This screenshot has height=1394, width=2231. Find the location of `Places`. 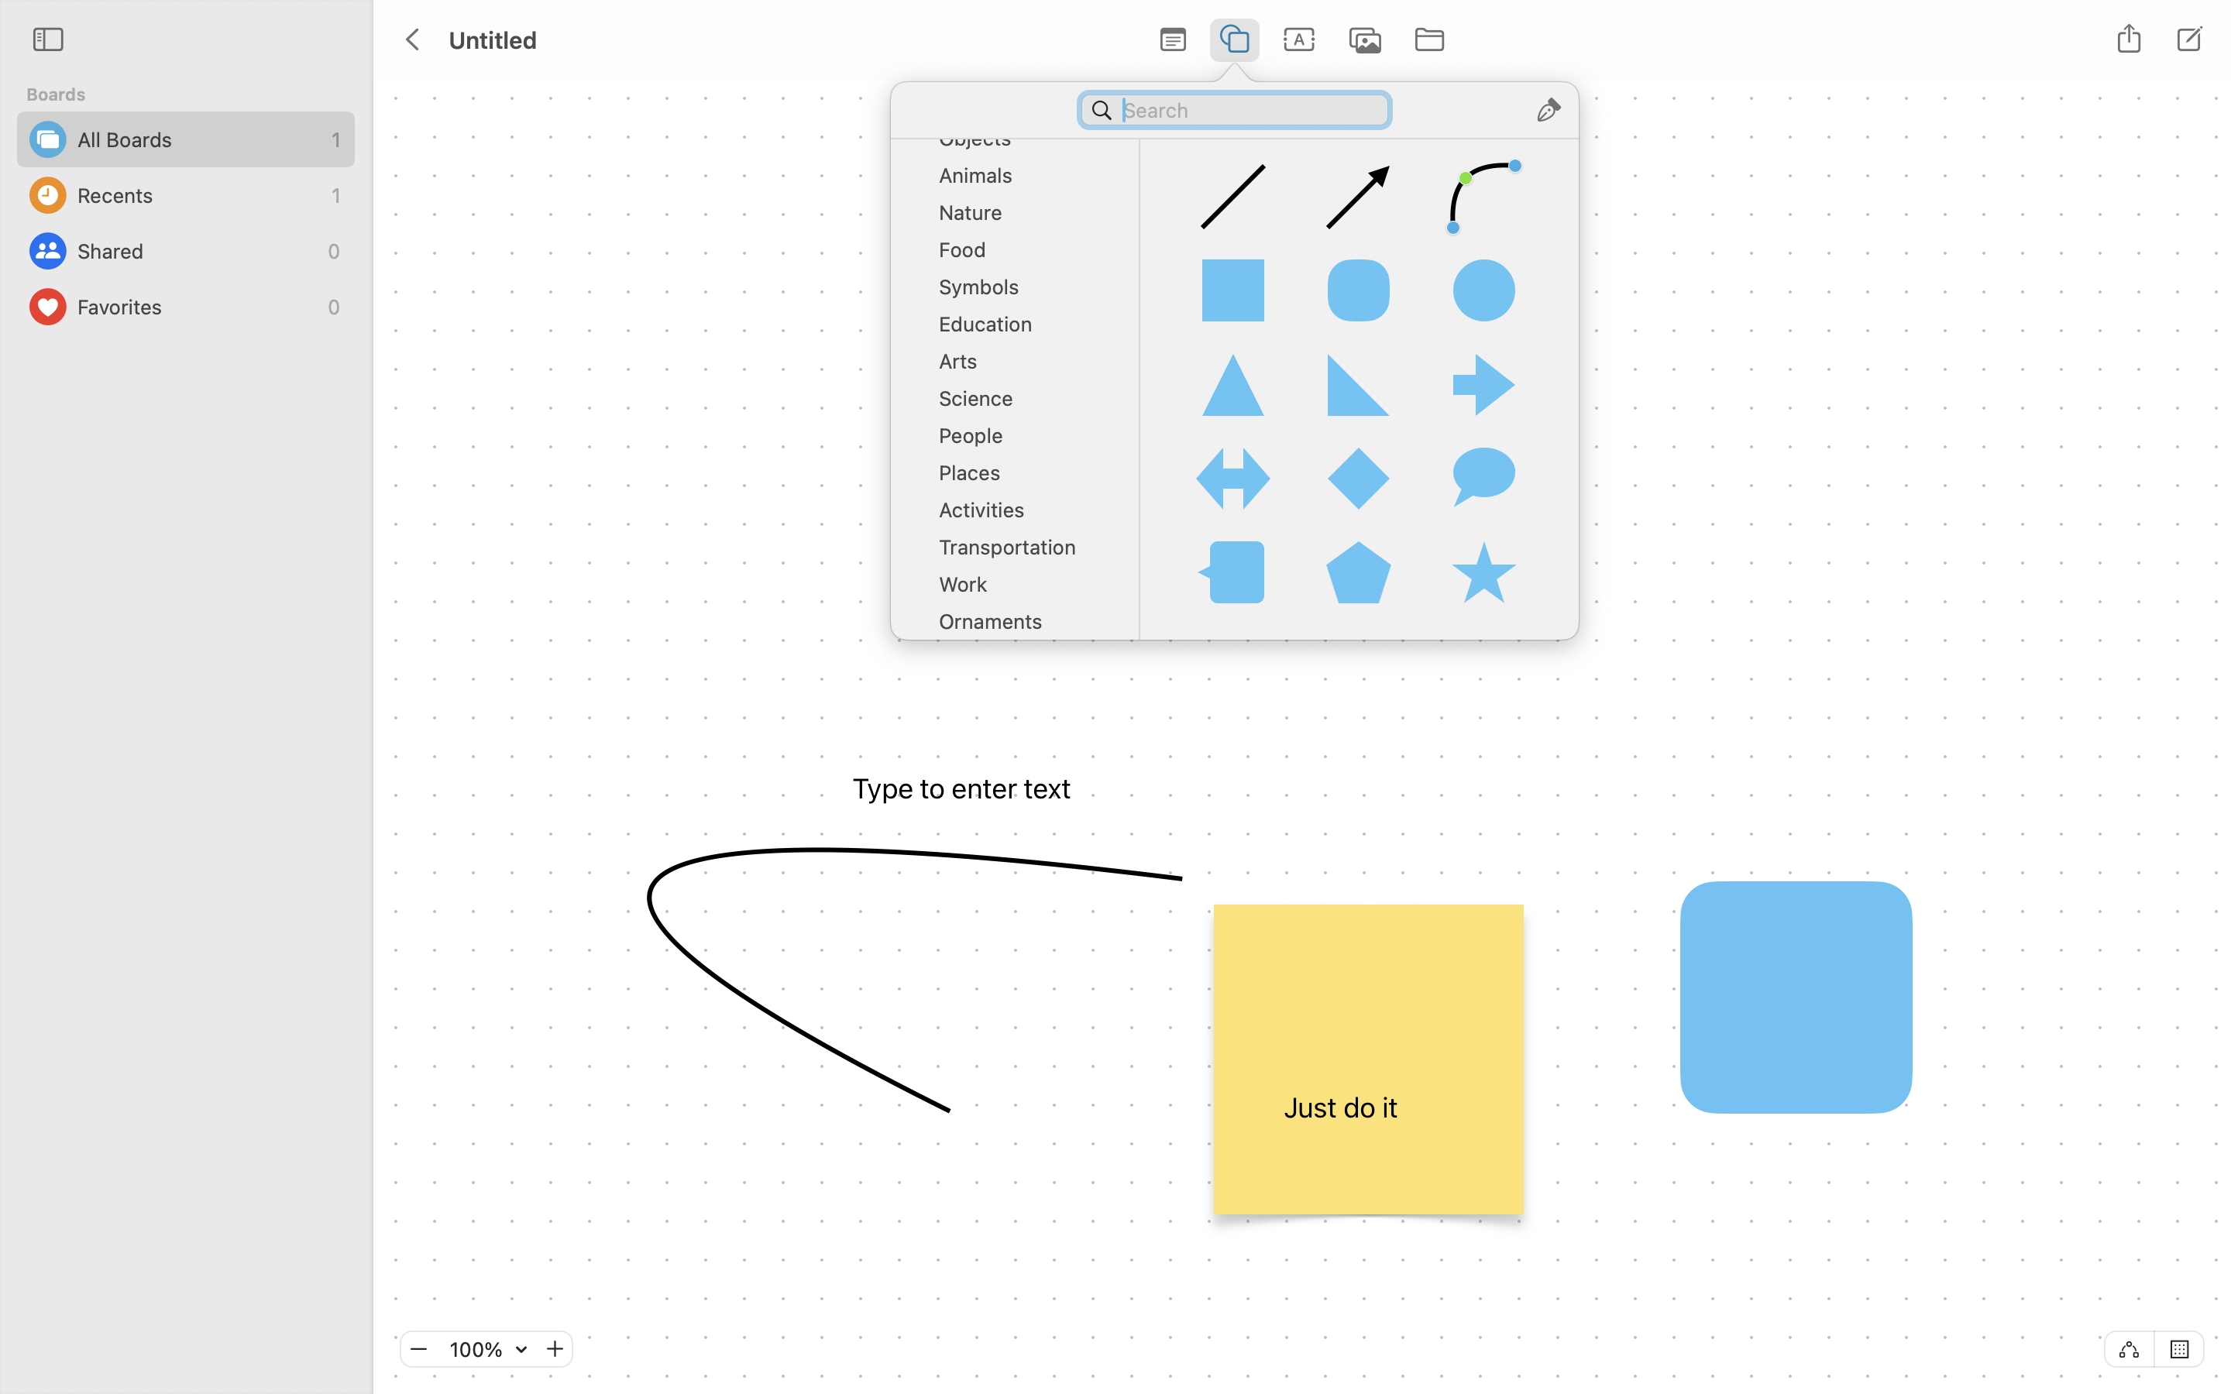

Places is located at coordinates (1023, 479).